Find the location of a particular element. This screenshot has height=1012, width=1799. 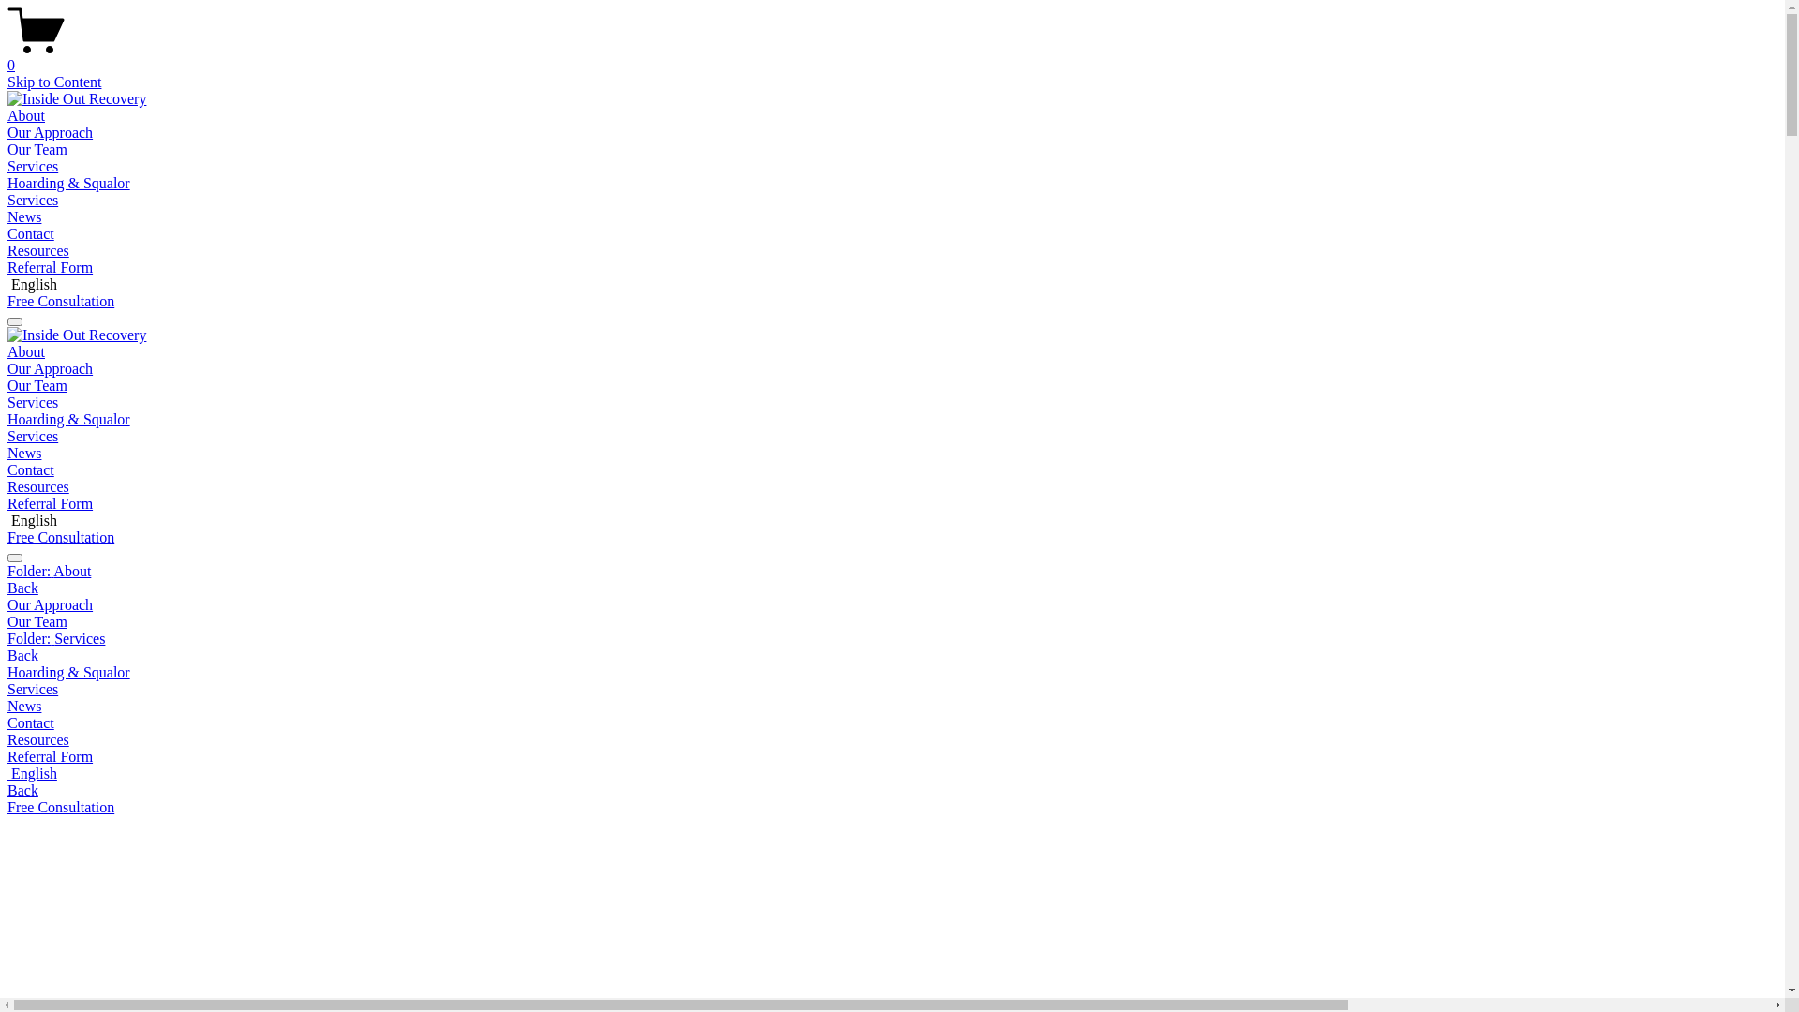

Contact is located at coordinates (892, 723).